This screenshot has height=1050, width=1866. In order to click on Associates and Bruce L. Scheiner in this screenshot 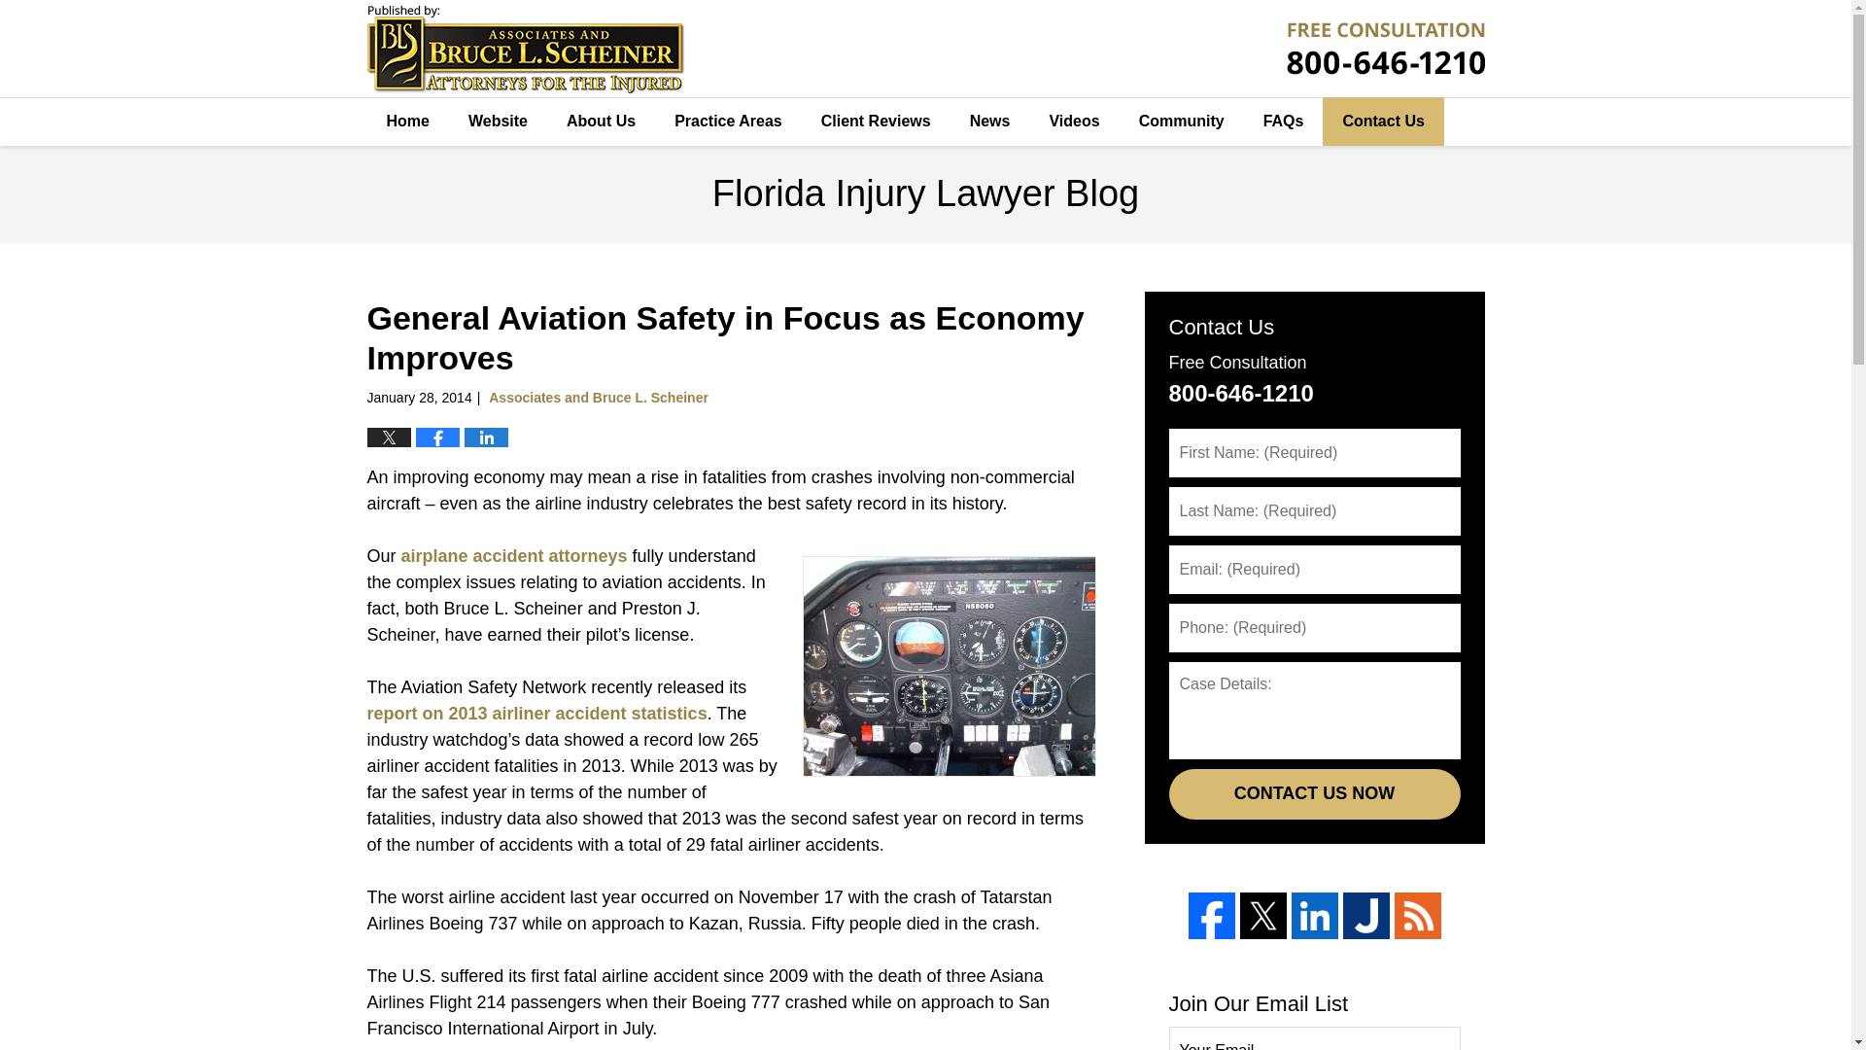, I will do `click(599, 397)`.